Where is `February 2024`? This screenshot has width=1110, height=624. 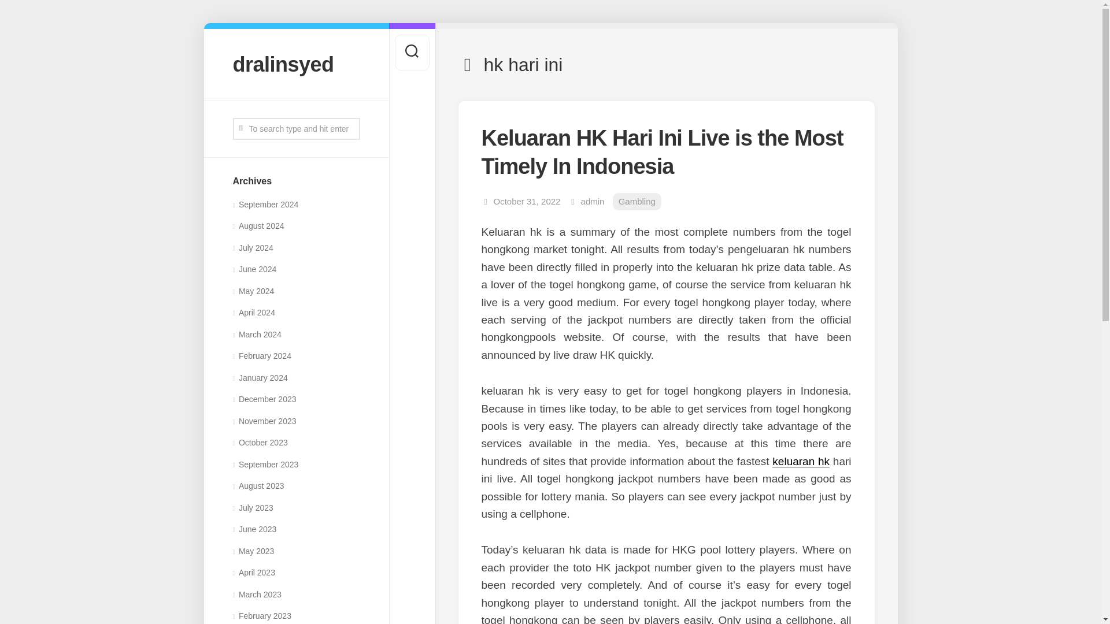
February 2024 is located at coordinates (261, 356).